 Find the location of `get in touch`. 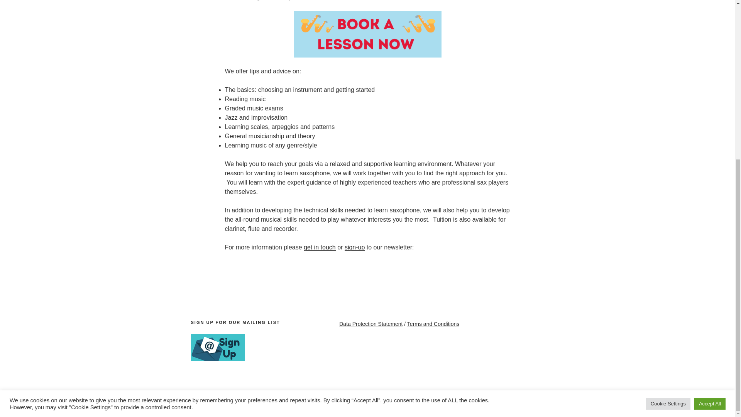

get in touch is located at coordinates (320, 247).